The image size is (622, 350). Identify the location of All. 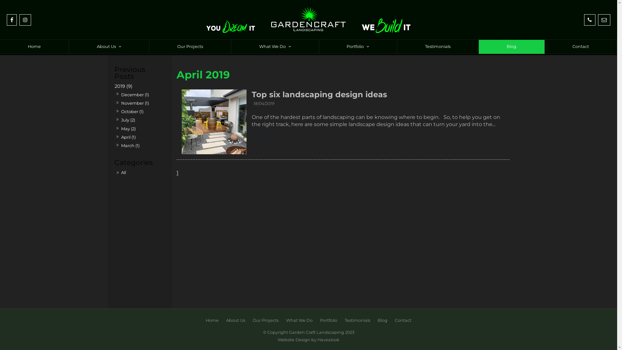
(141, 173).